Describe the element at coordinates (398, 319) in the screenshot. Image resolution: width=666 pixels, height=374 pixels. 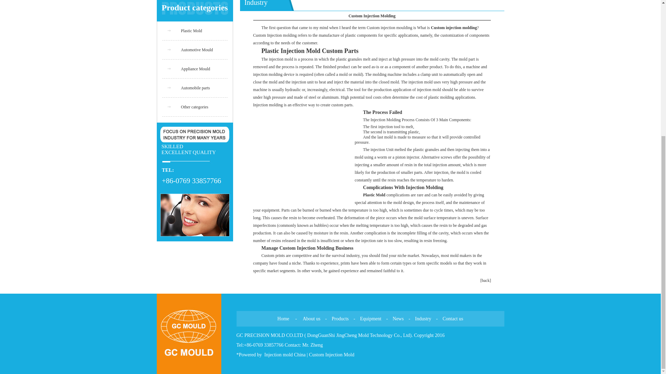
I see `News` at that location.